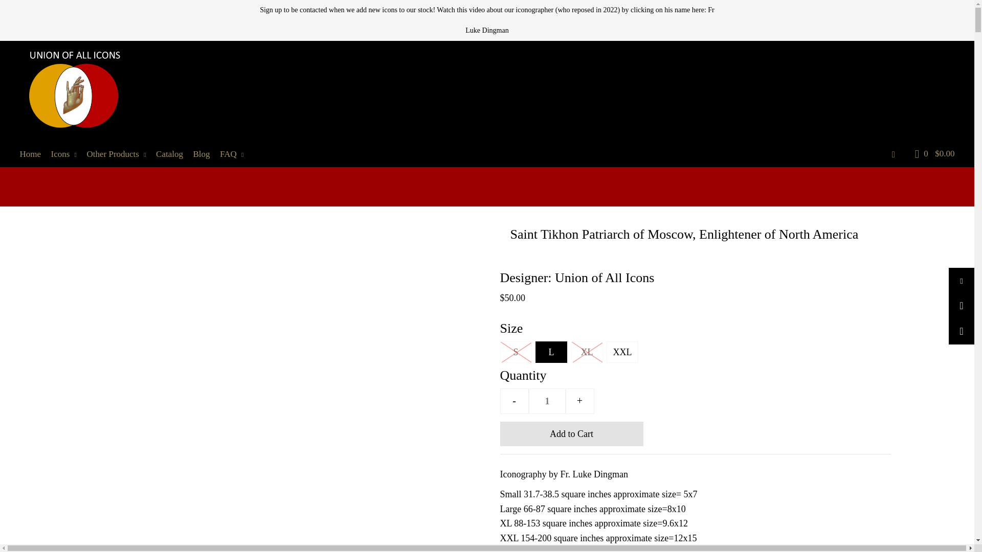 Image resolution: width=982 pixels, height=552 pixels. What do you see at coordinates (34, 154) in the screenshot?
I see `Home` at bounding box center [34, 154].